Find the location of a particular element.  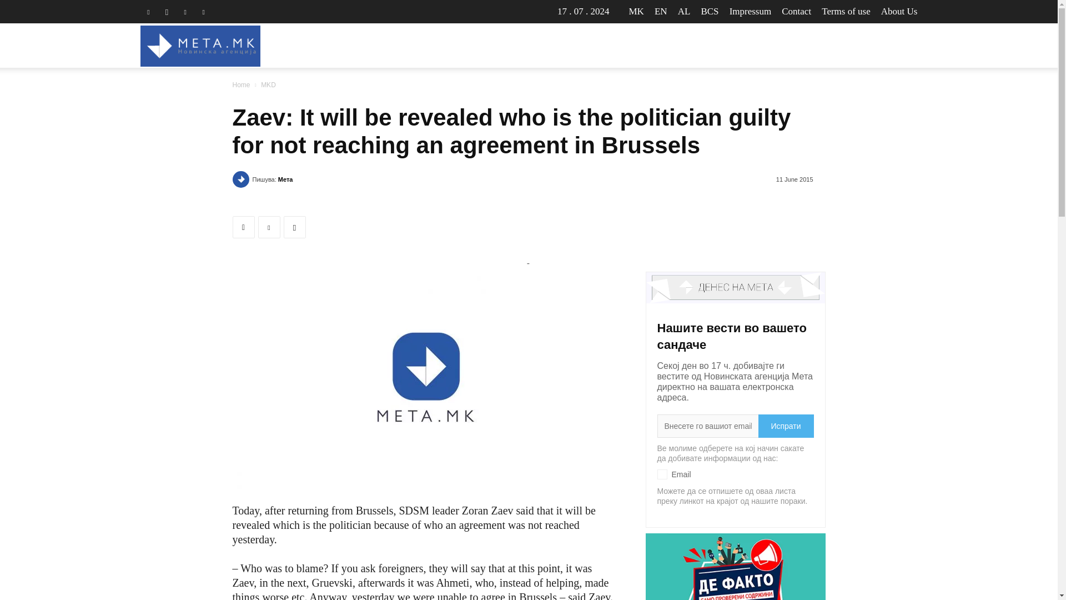

Contact is located at coordinates (796, 11).